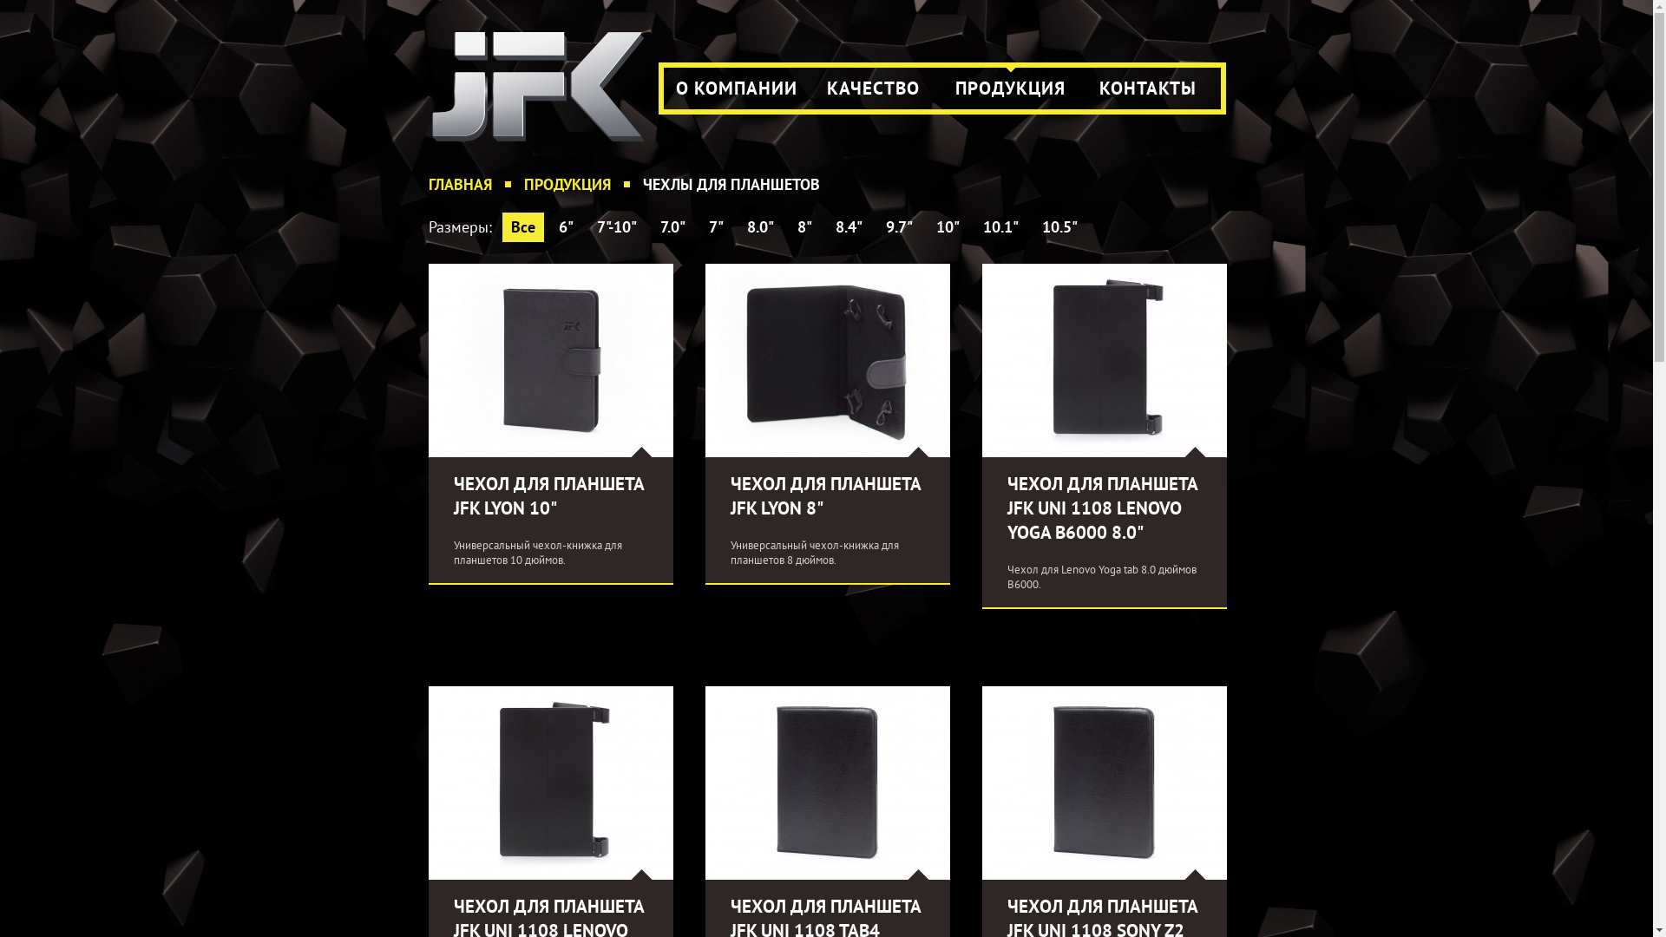 This screenshot has height=937, width=1666. What do you see at coordinates (948, 227) in the screenshot?
I see `10"` at bounding box center [948, 227].